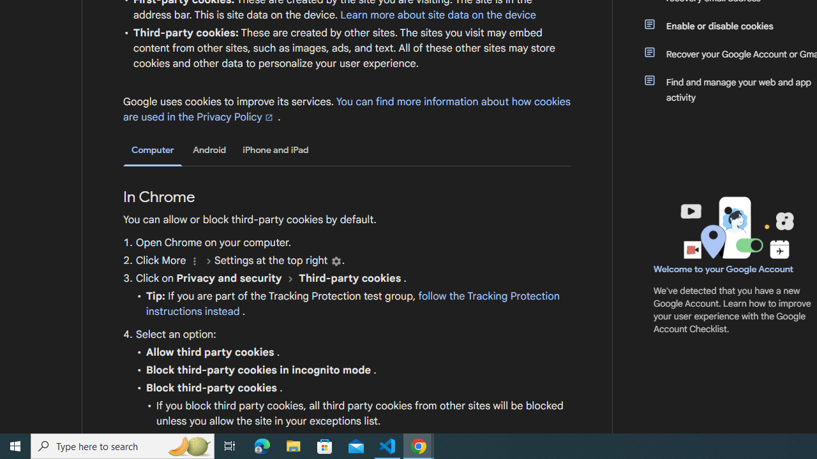 This screenshot has width=817, height=459. What do you see at coordinates (352, 303) in the screenshot?
I see `follow the Tracking Protection instructions instead` at bounding box center [352, 303].